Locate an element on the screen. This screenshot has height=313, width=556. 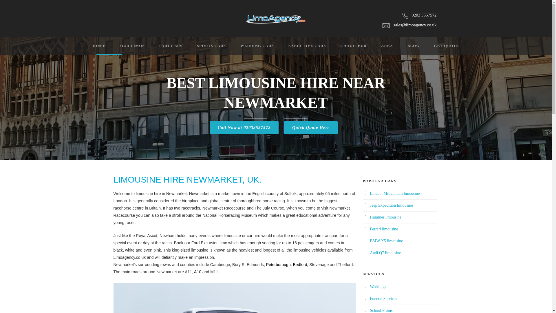
PARTY BUS is located at coordinates (163, 48).